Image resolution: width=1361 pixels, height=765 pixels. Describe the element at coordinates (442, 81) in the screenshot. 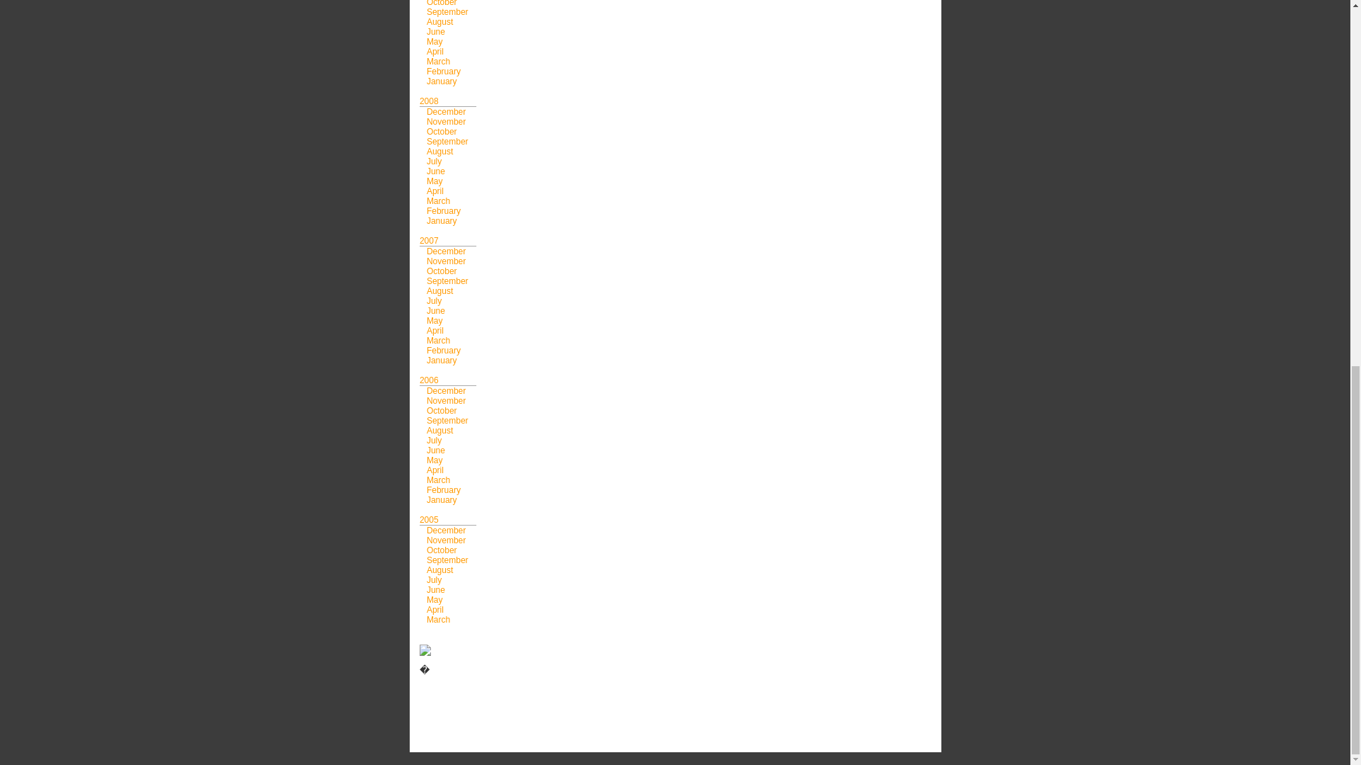

I see `January` at that location.